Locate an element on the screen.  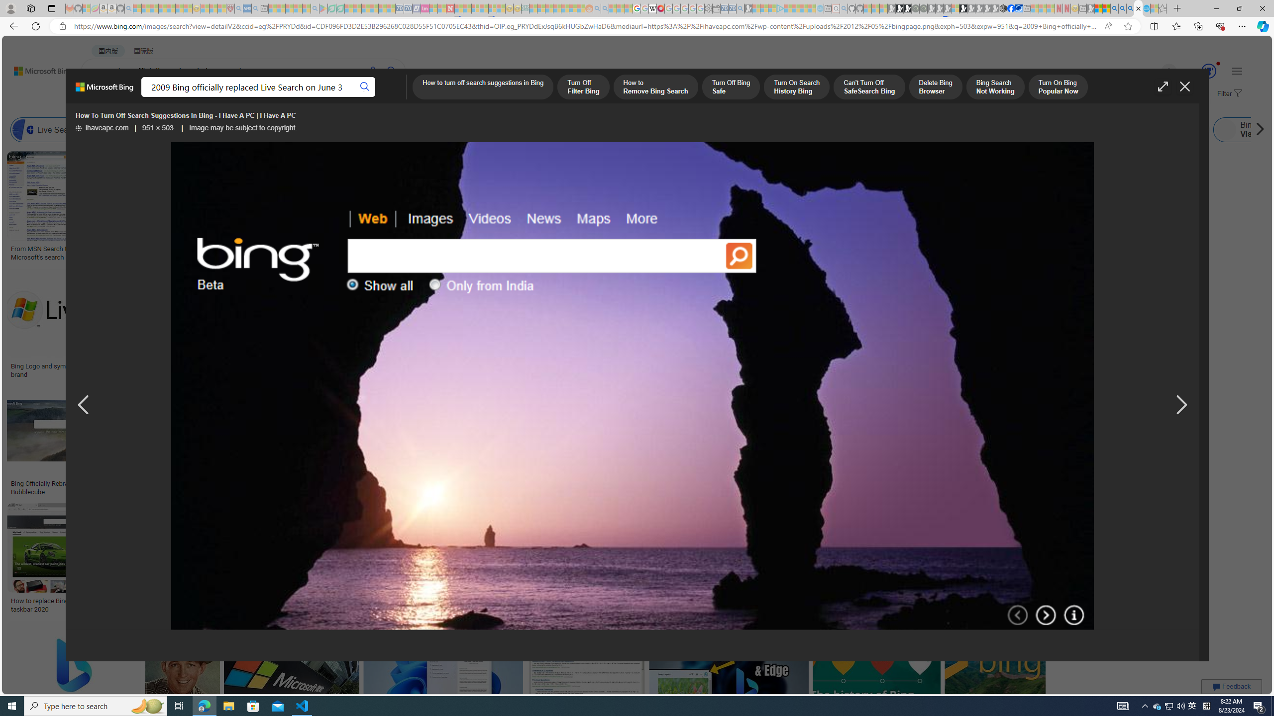
Image may be subject to copyright. is located at coordinates (242, 128).